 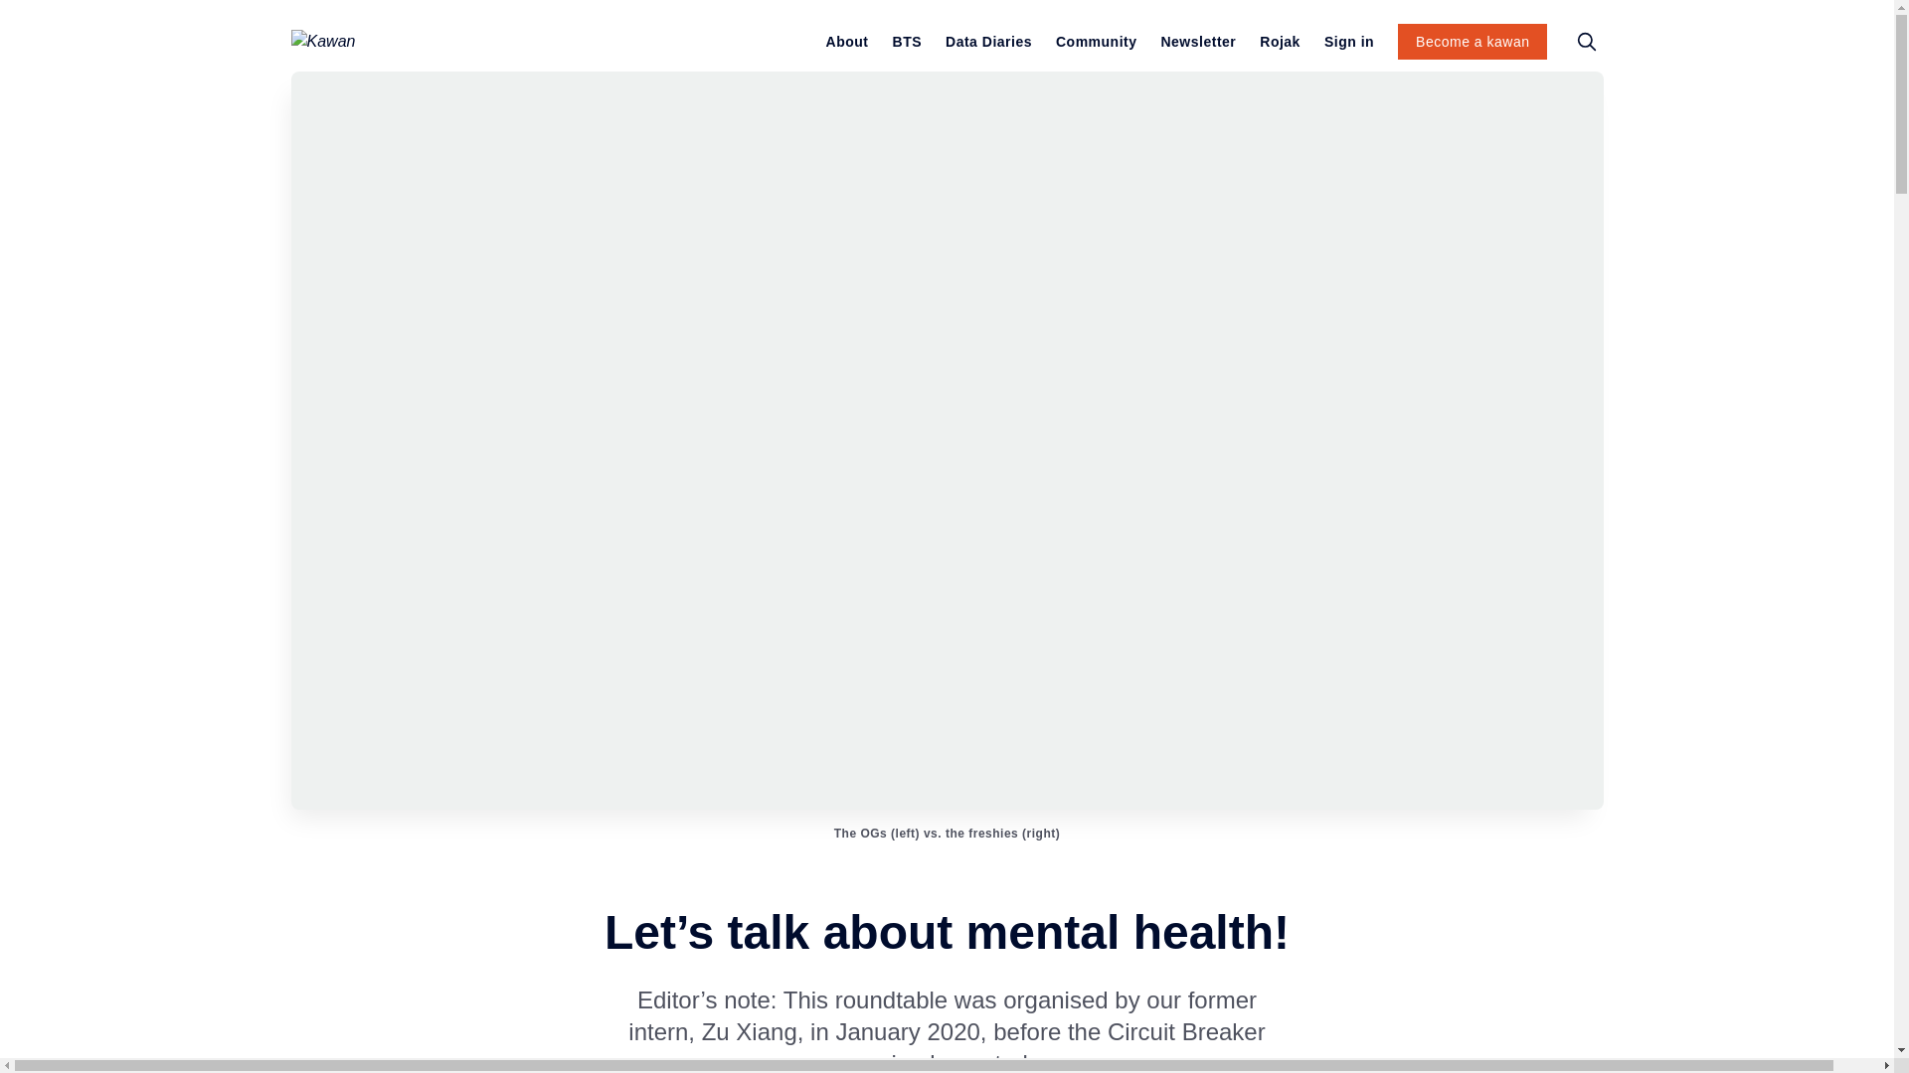 What do you see at coordinates (1096, 42) in the screenshot?
I see `Community` at bounding box center [1096, 42].